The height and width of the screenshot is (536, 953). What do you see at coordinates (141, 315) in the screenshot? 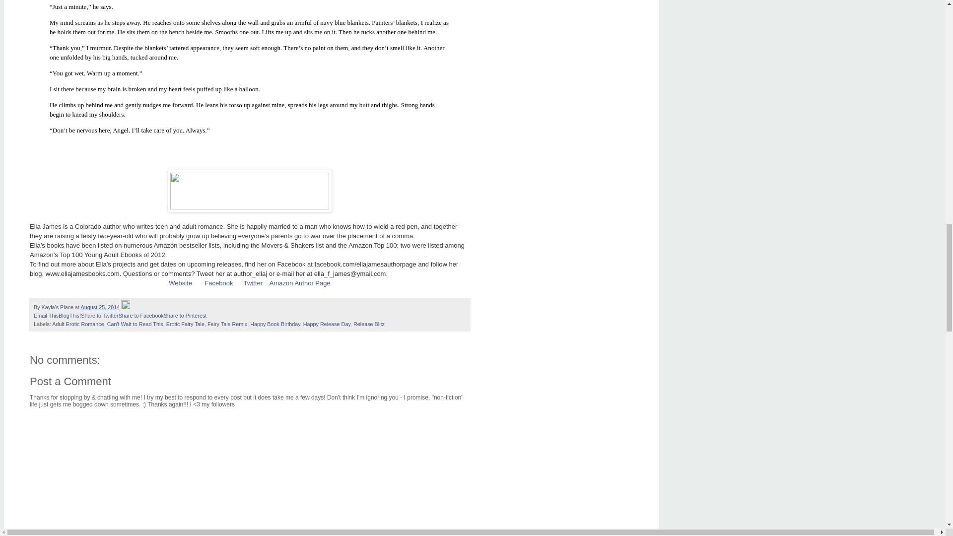
I see `Share to Facebook` at bounding box center [141, 315].